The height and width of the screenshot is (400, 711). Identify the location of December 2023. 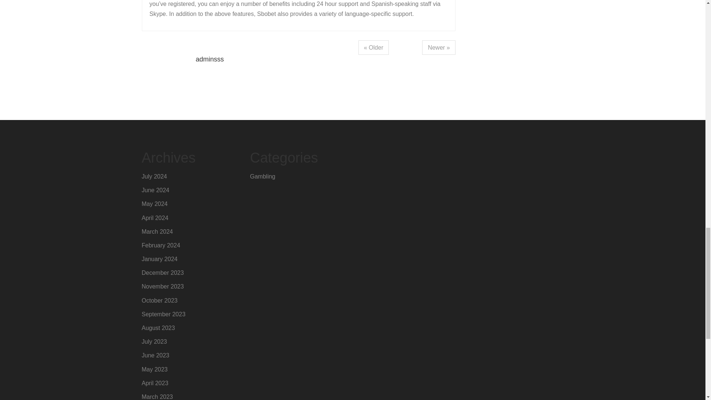
(162, 273).